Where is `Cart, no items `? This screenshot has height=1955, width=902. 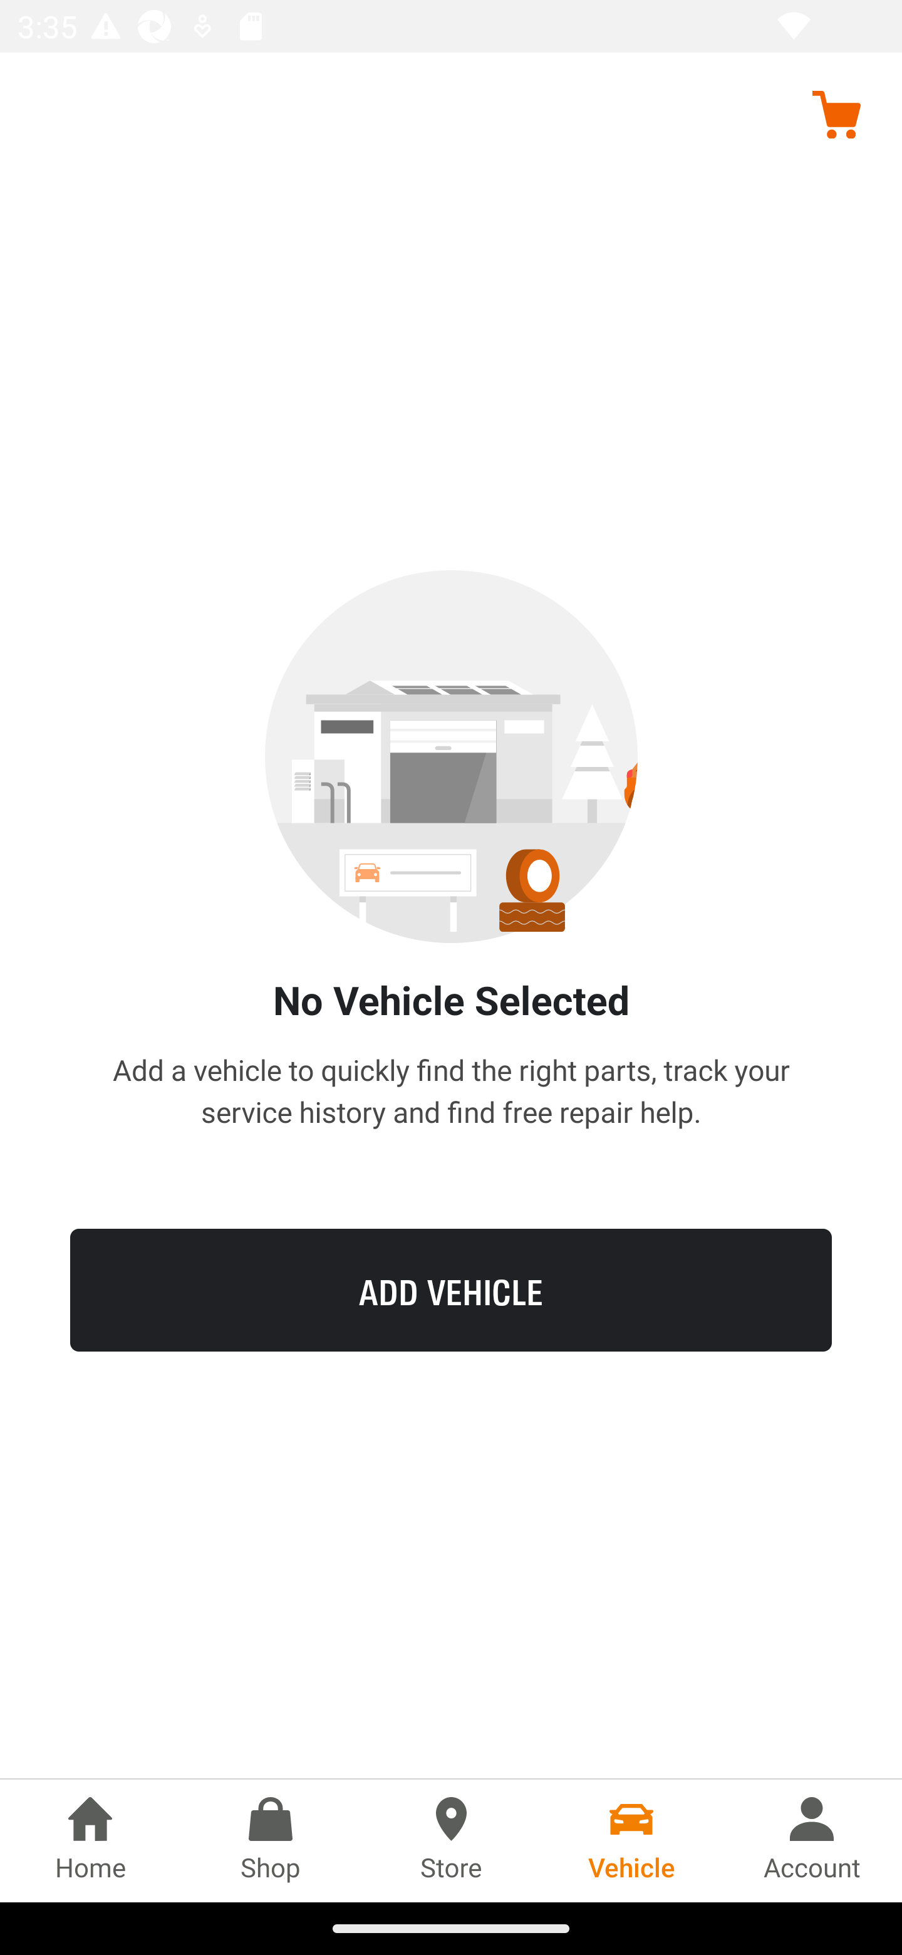 Cart, no items  is located at coordinates (836, 114).